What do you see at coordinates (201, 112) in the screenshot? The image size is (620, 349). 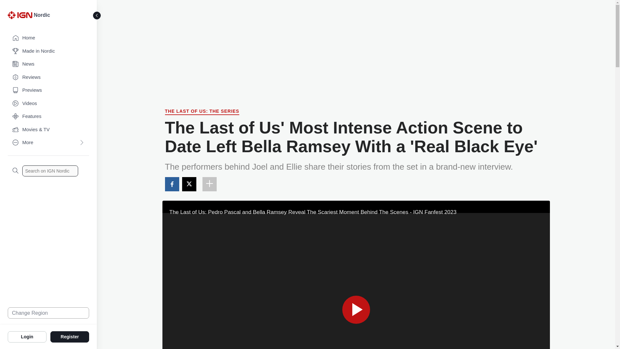 I see `The Last of Us: The Series` at bounding box center [201, 112].